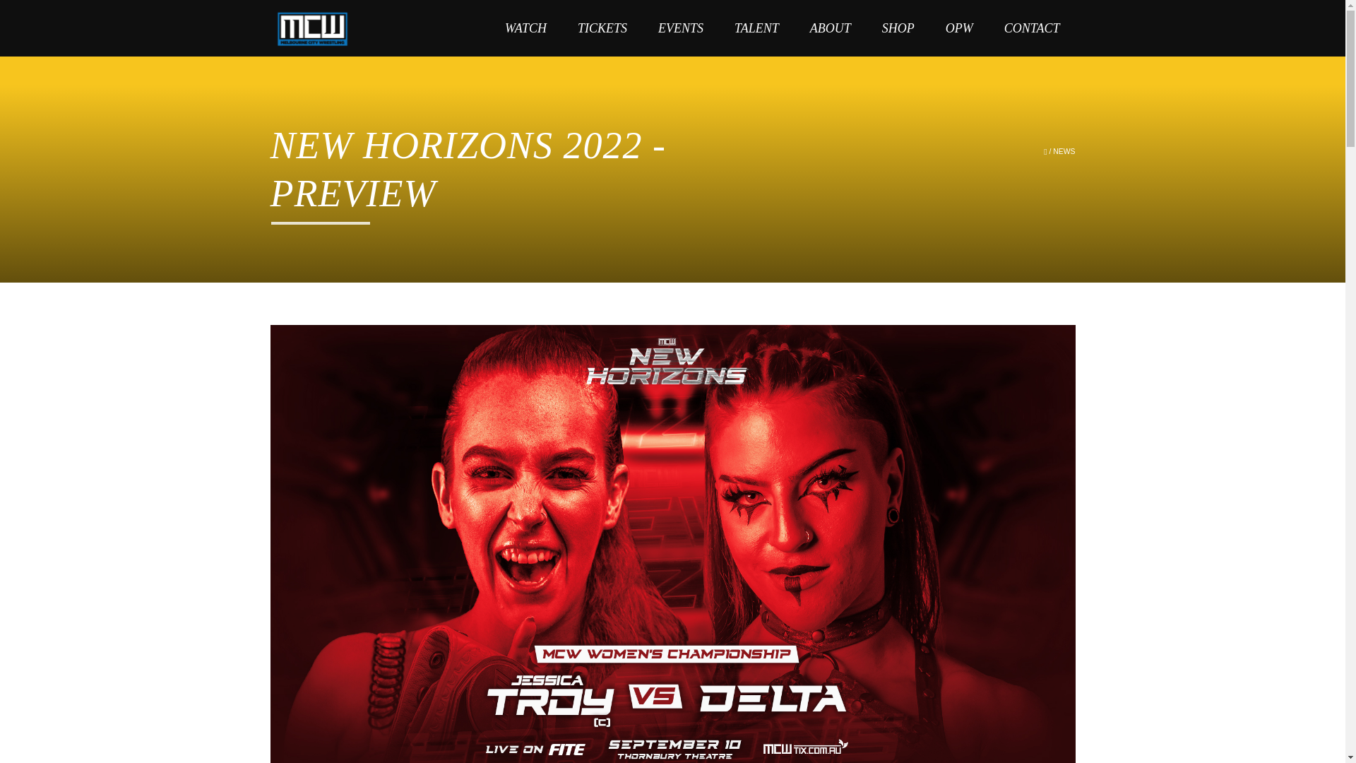 The image size is (1356, 763). Describe the element at coordinates (681, 28) in the screenshot. I see `EVENTS` at that location.